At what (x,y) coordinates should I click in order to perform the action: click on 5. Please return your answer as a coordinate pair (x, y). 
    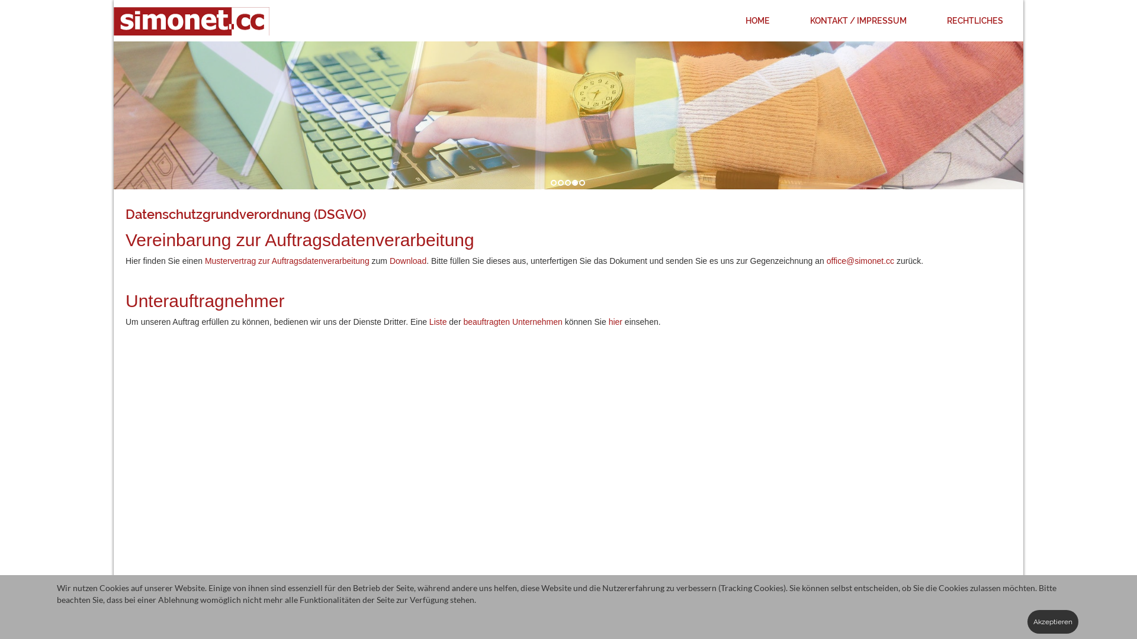
    Looking at the image, I should click on (582, 183).